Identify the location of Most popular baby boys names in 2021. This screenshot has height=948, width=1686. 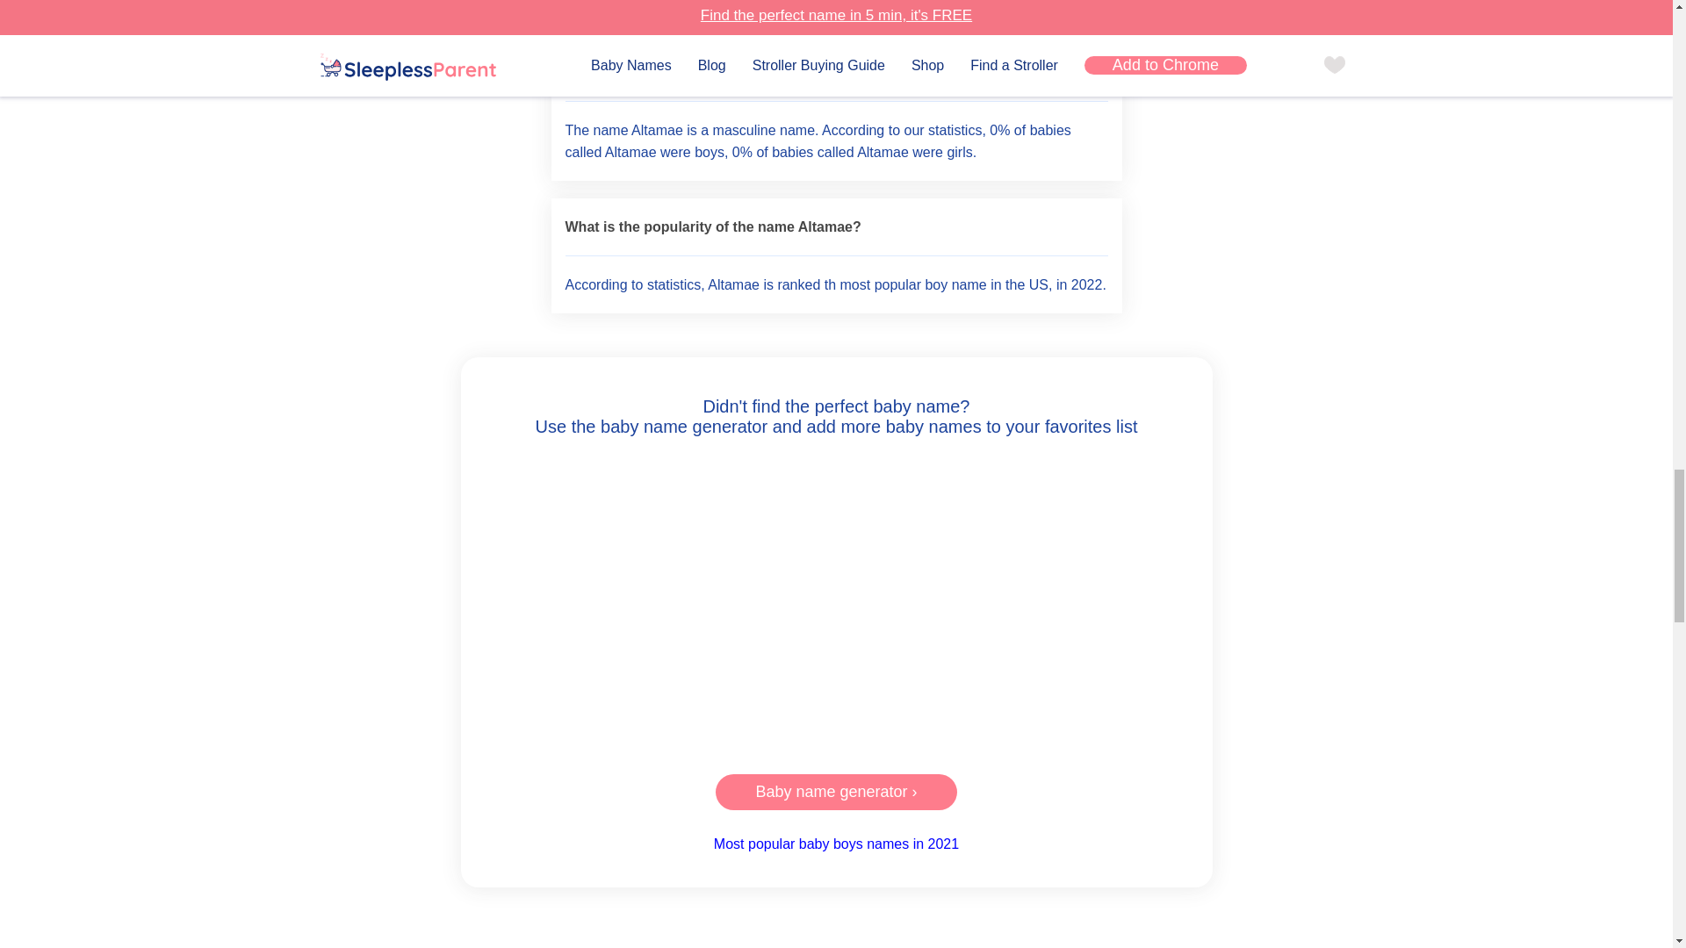
(836, 843).